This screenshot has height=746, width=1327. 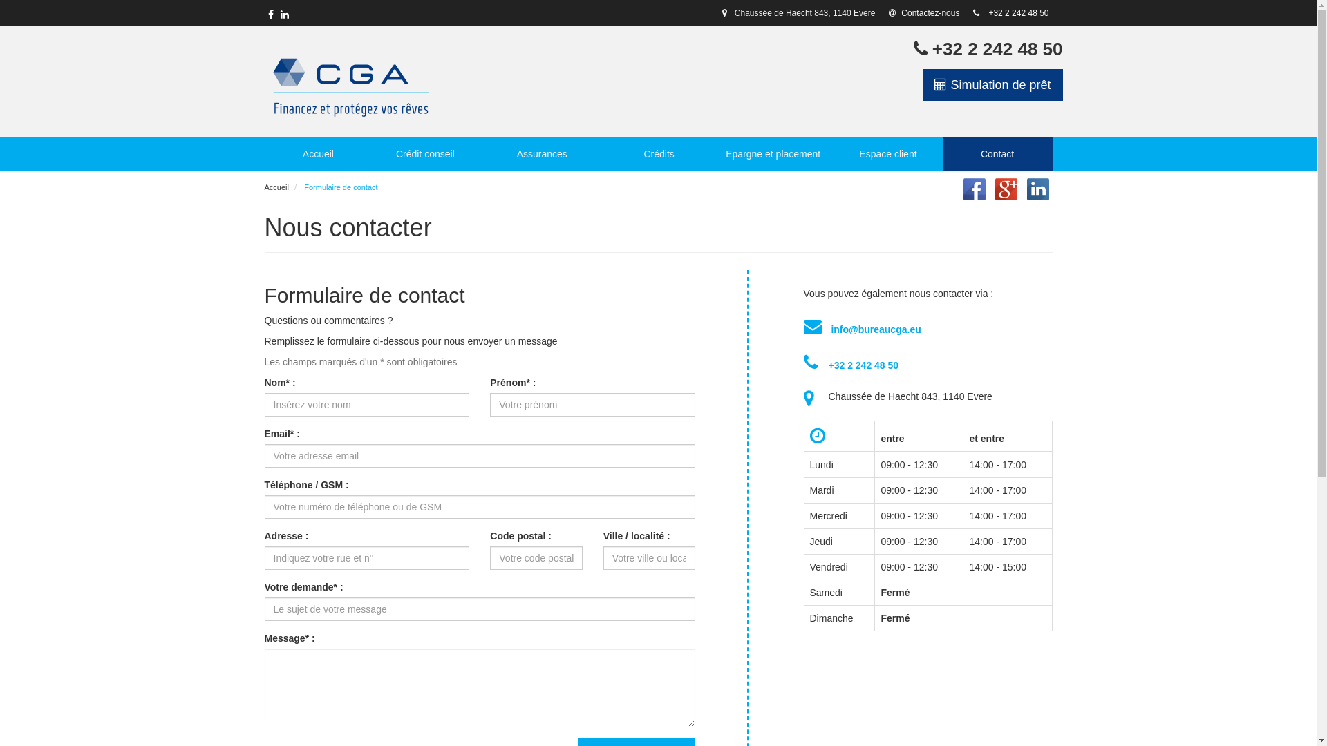 I want to click on +32 2 242 48 50, so click(x=863, y=365).